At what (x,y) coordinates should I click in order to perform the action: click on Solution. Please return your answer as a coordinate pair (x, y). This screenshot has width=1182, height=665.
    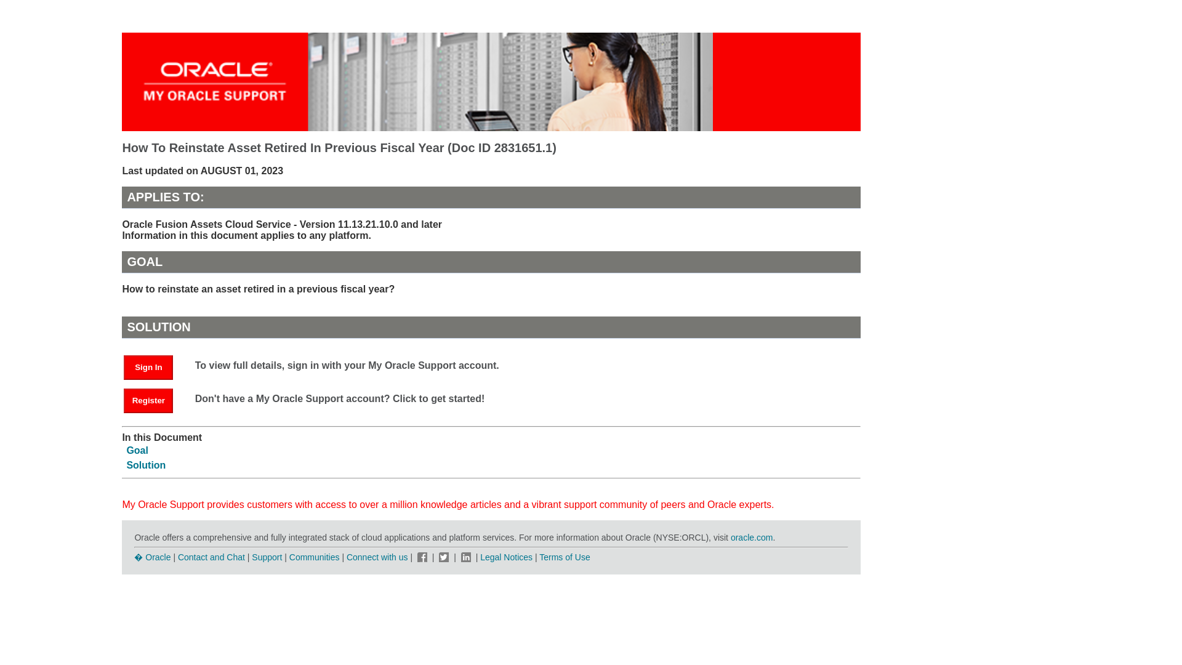
    Looking at the image, I should click on (145, 465).